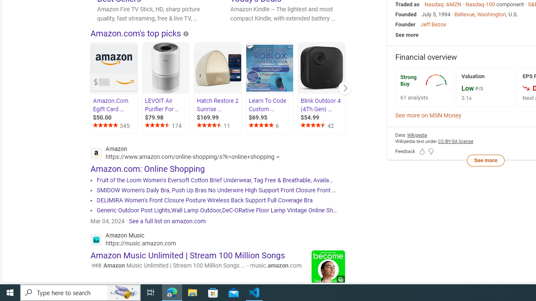 The height and width of the screenshot is (301, 536). What do you see at coordinates (322, 125) in the screenshot?
I see `42` at bounding box center [322, 125].